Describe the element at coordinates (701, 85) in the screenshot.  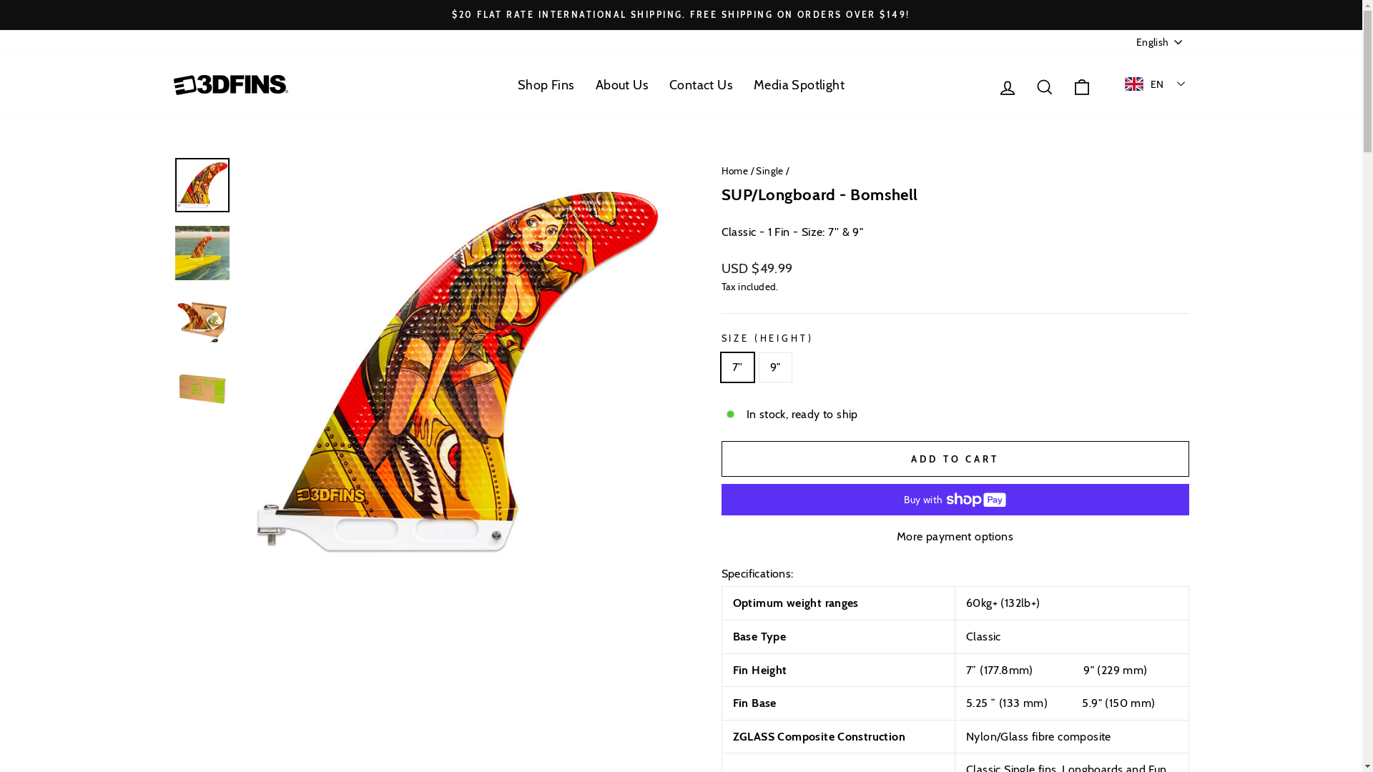
I see `Contact Us` at that location.